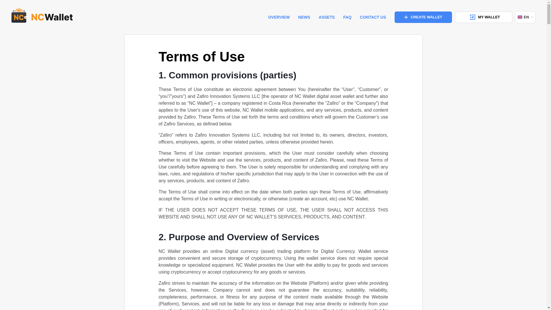 Image resolution: width=551 pixels, height=310 pixels. I want to click on CREATE WALLET, so click(423, 17).